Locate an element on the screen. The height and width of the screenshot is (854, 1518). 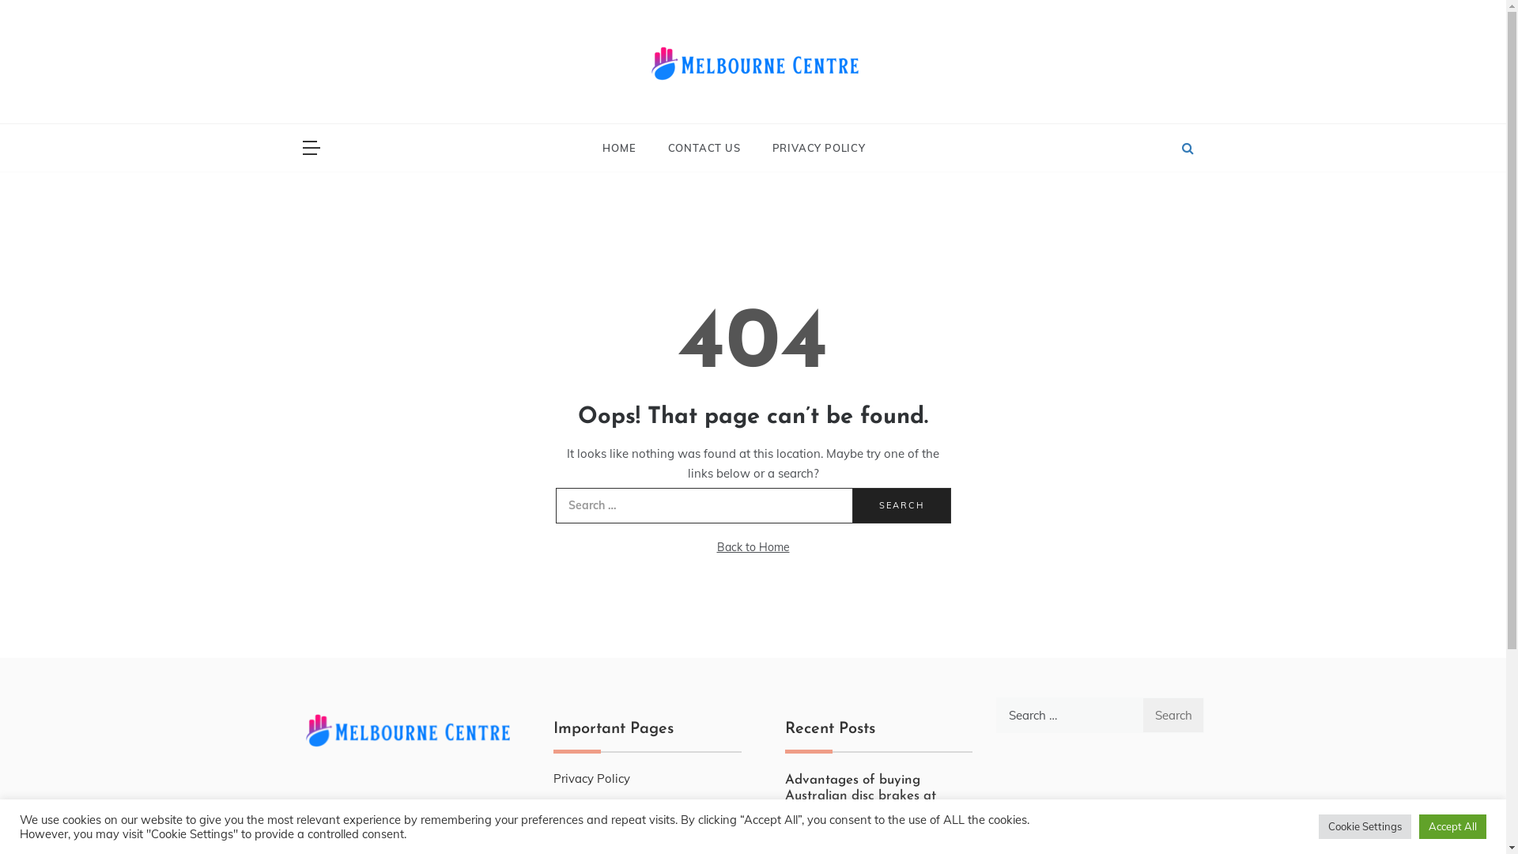
Search is located at coordinates (901, 506).